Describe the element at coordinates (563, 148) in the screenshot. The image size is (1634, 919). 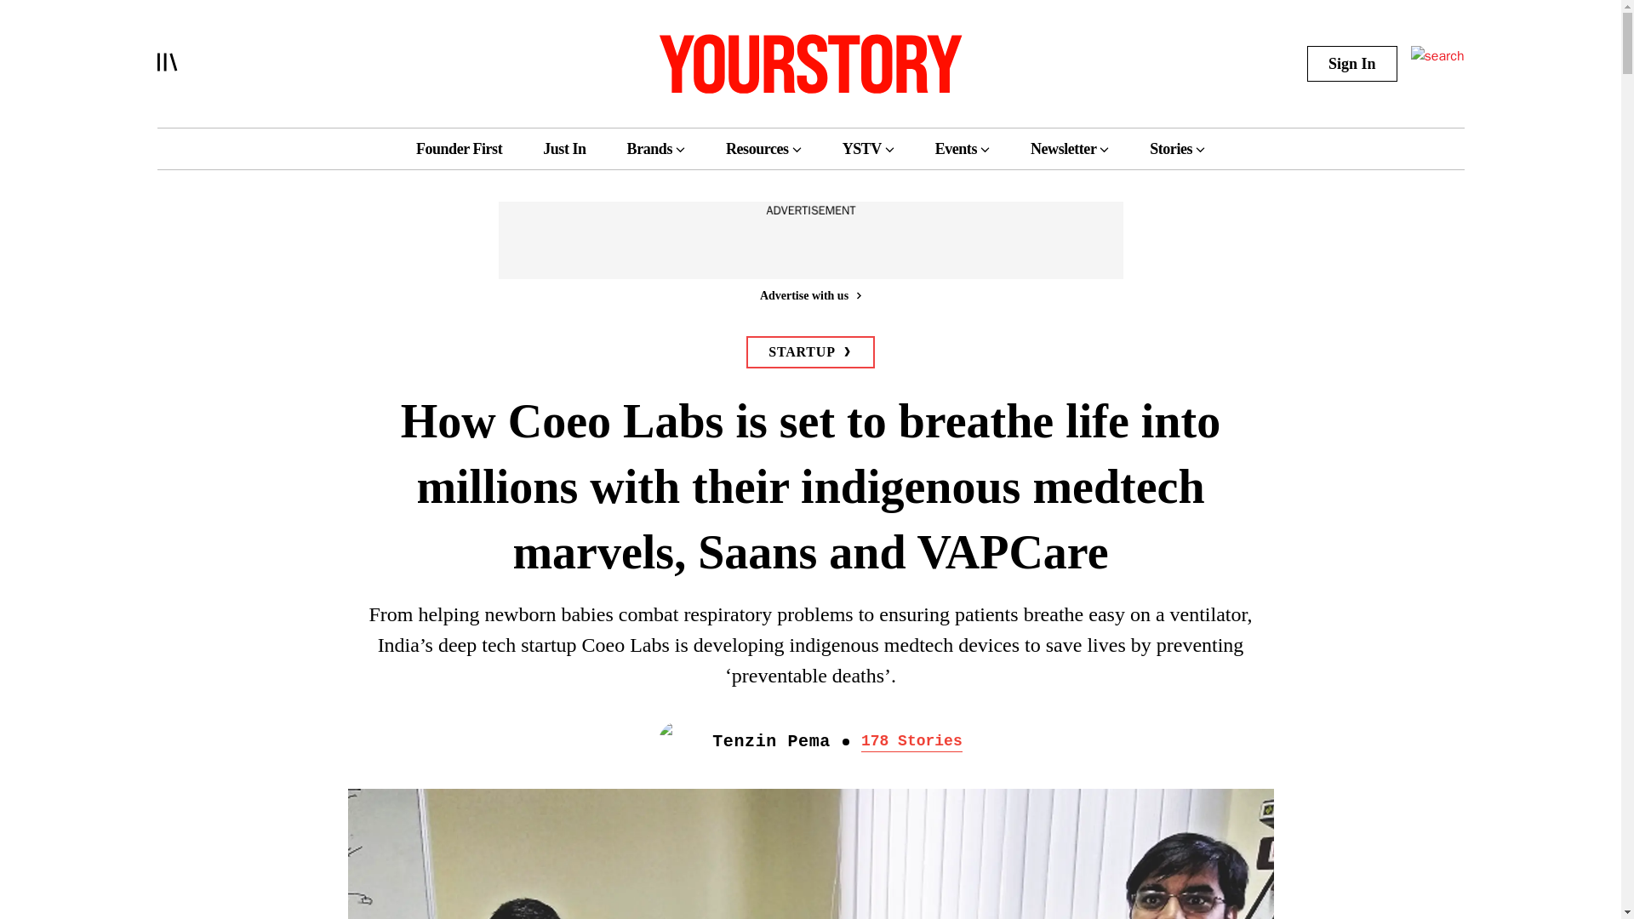
I see `Just In` at that location.